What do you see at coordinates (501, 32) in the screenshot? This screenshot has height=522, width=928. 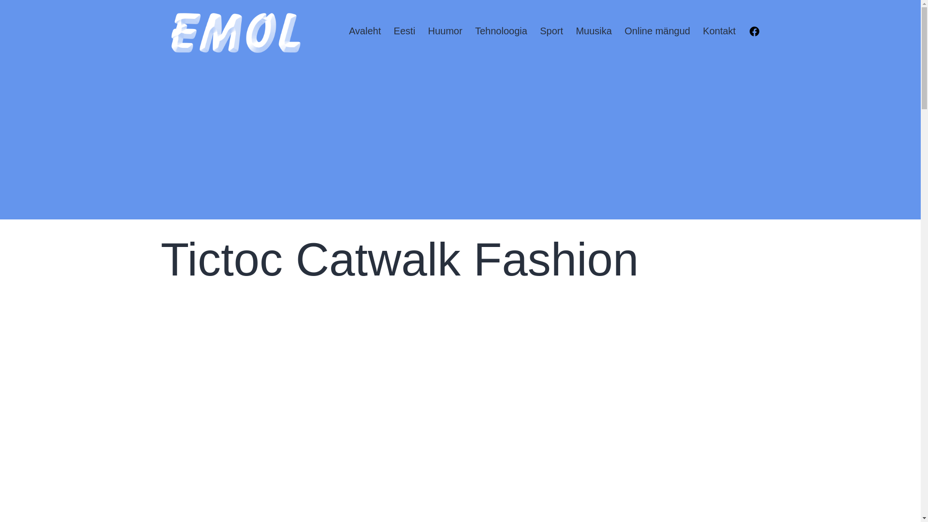 I see `Tehnoloogia` at bounding box center [501, 32].